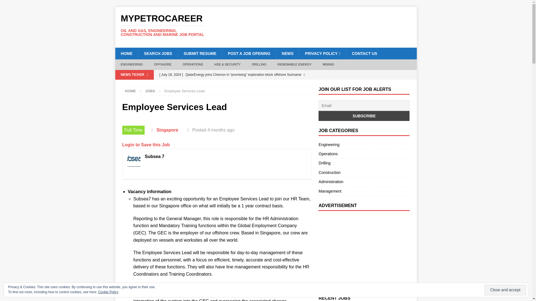  Describe the element at coordinates (162, 25) in the screenshot. I see `MyPetroCareer` at that location.